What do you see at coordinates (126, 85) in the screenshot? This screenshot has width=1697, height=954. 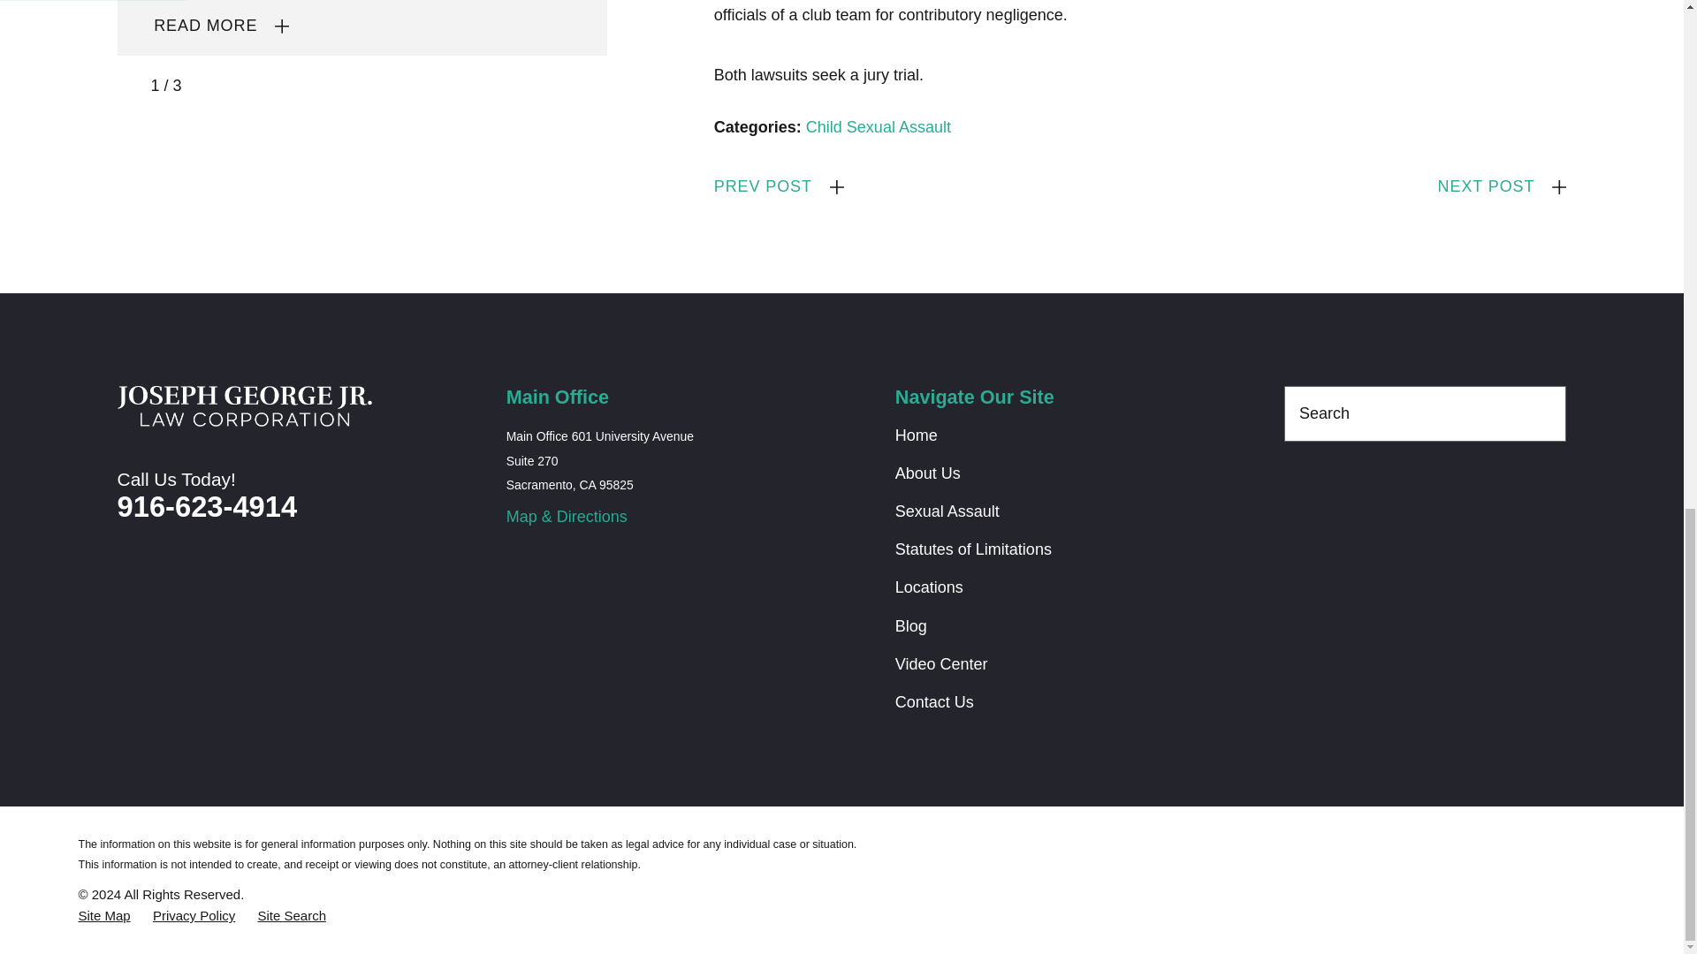 I see `View previous item` at bounding box center [126, 85].